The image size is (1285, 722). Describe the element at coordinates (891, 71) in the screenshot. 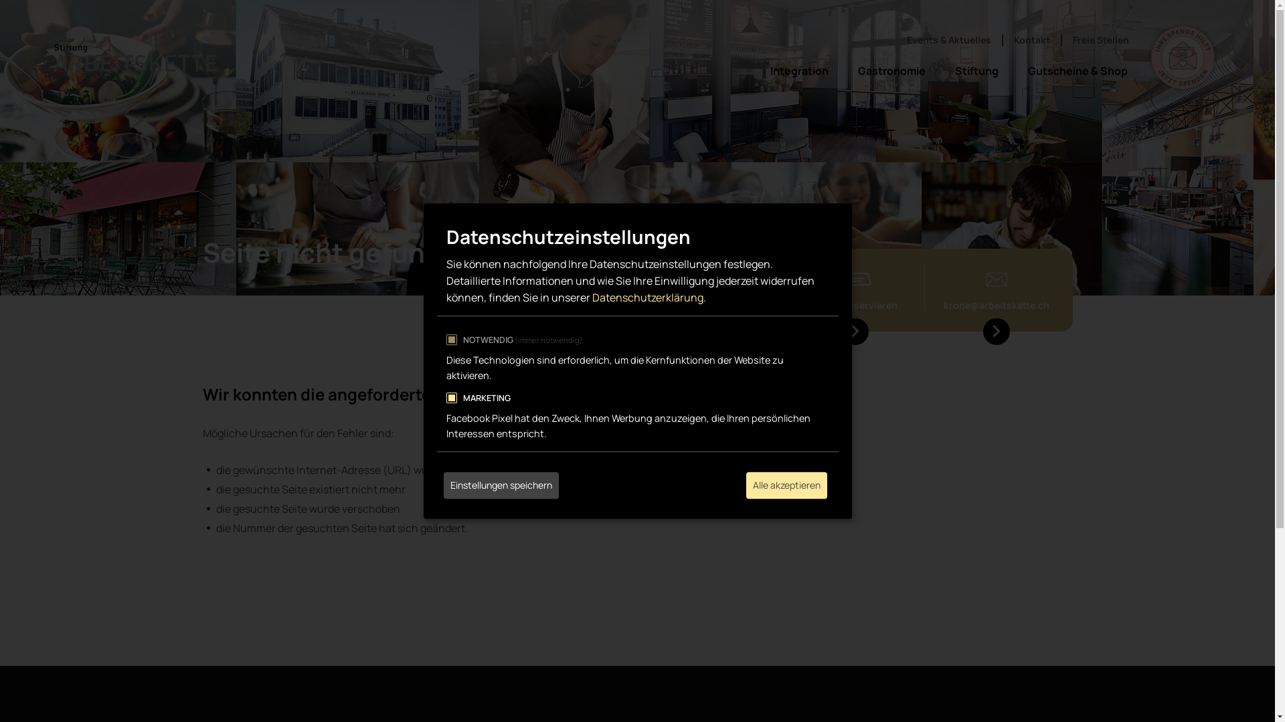

I see `Gastronomie` at that location.